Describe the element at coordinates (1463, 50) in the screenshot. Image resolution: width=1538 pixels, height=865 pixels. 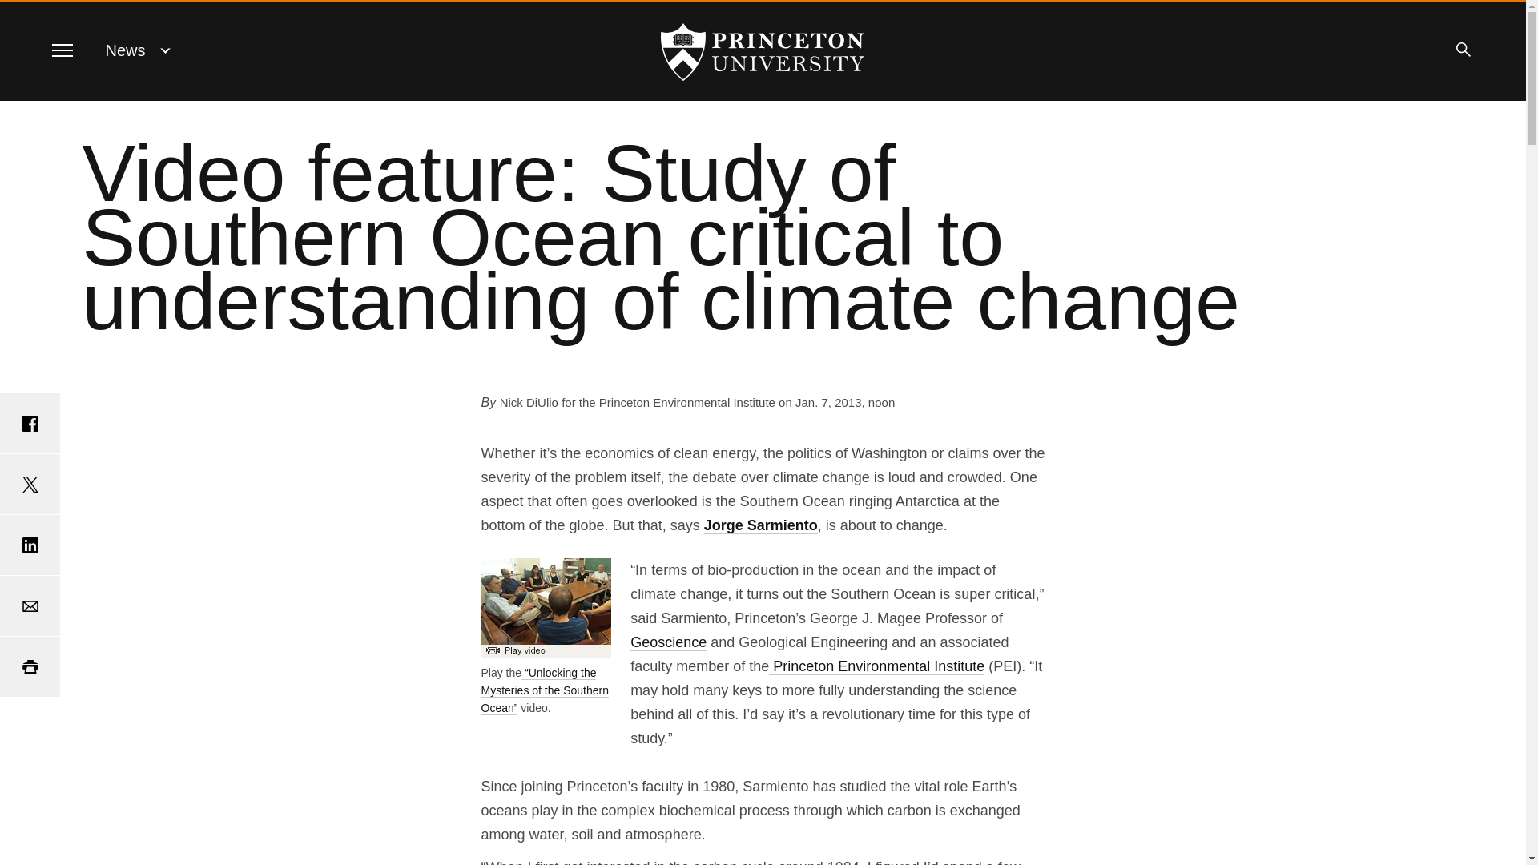
I see `Search` at that location.